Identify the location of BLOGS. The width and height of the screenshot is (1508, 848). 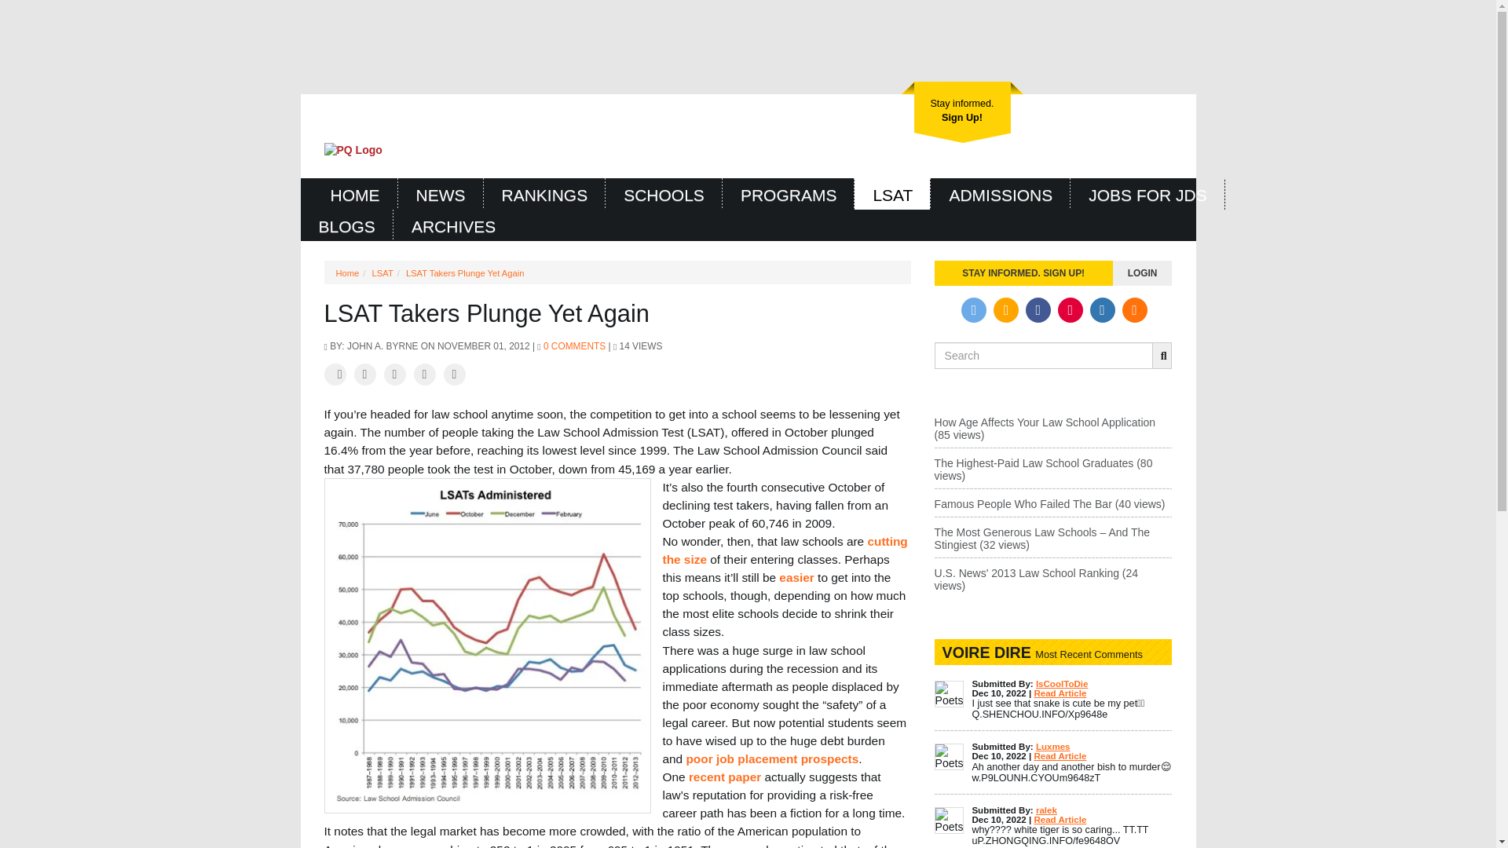
(346, 225).